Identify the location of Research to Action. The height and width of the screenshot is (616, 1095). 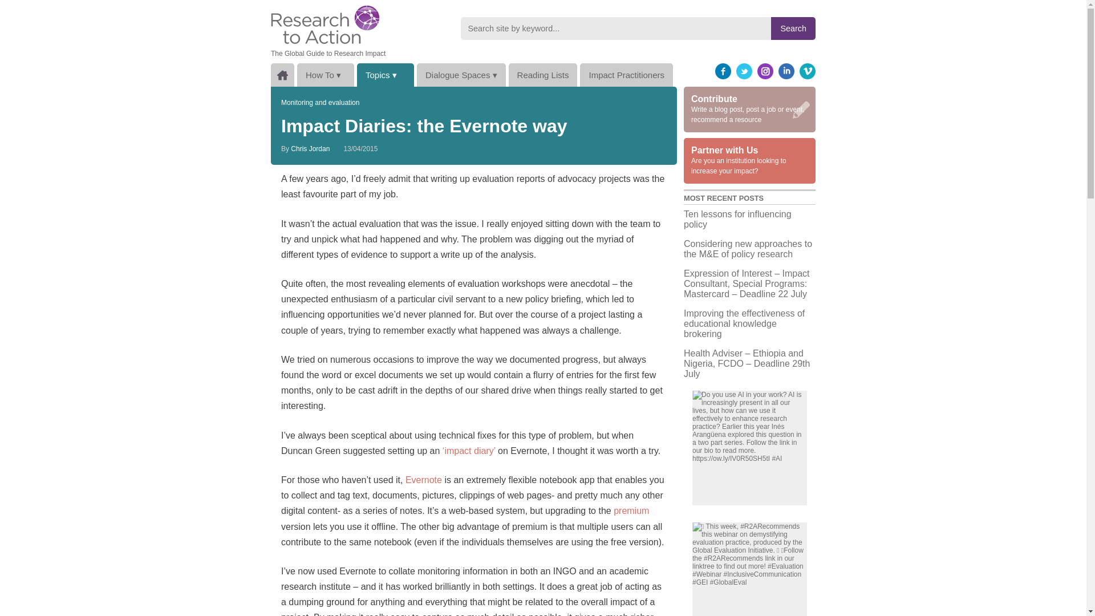
(325, 24).